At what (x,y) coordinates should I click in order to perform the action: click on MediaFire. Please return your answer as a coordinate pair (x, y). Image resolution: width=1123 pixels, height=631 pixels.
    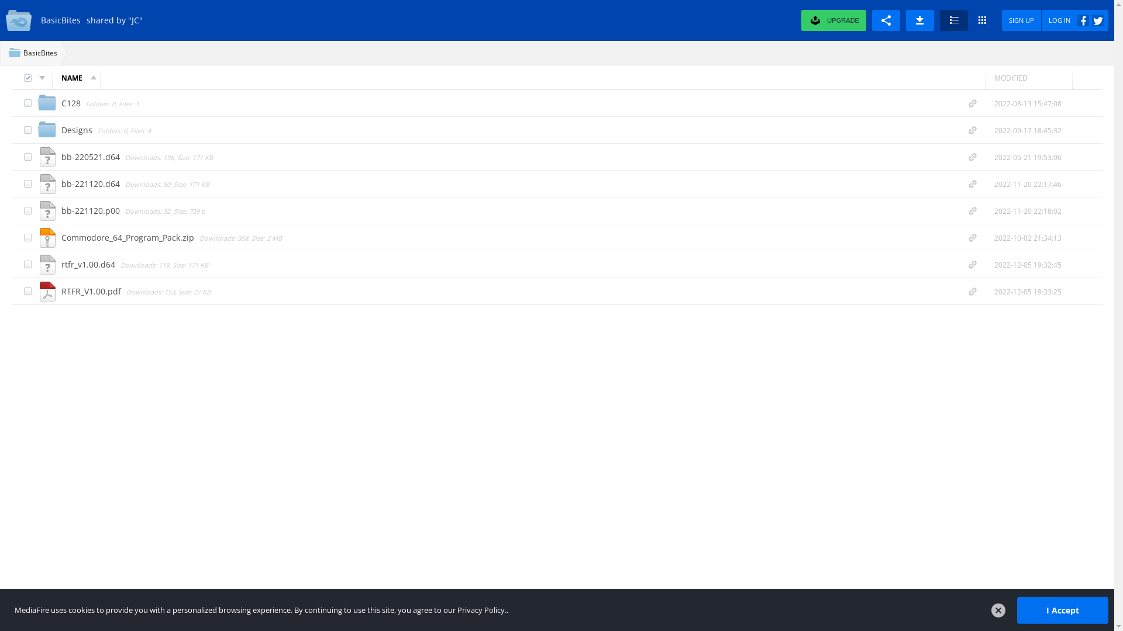
    Looking at the image, I should click on (20, 20).